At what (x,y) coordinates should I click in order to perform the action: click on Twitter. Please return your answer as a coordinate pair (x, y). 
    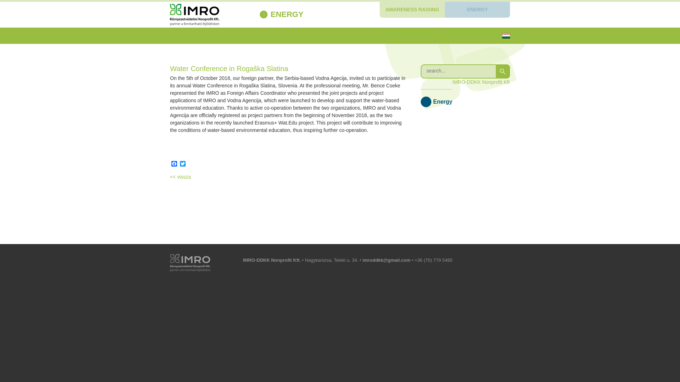
    Looking at the image, I should click on (183, 164).